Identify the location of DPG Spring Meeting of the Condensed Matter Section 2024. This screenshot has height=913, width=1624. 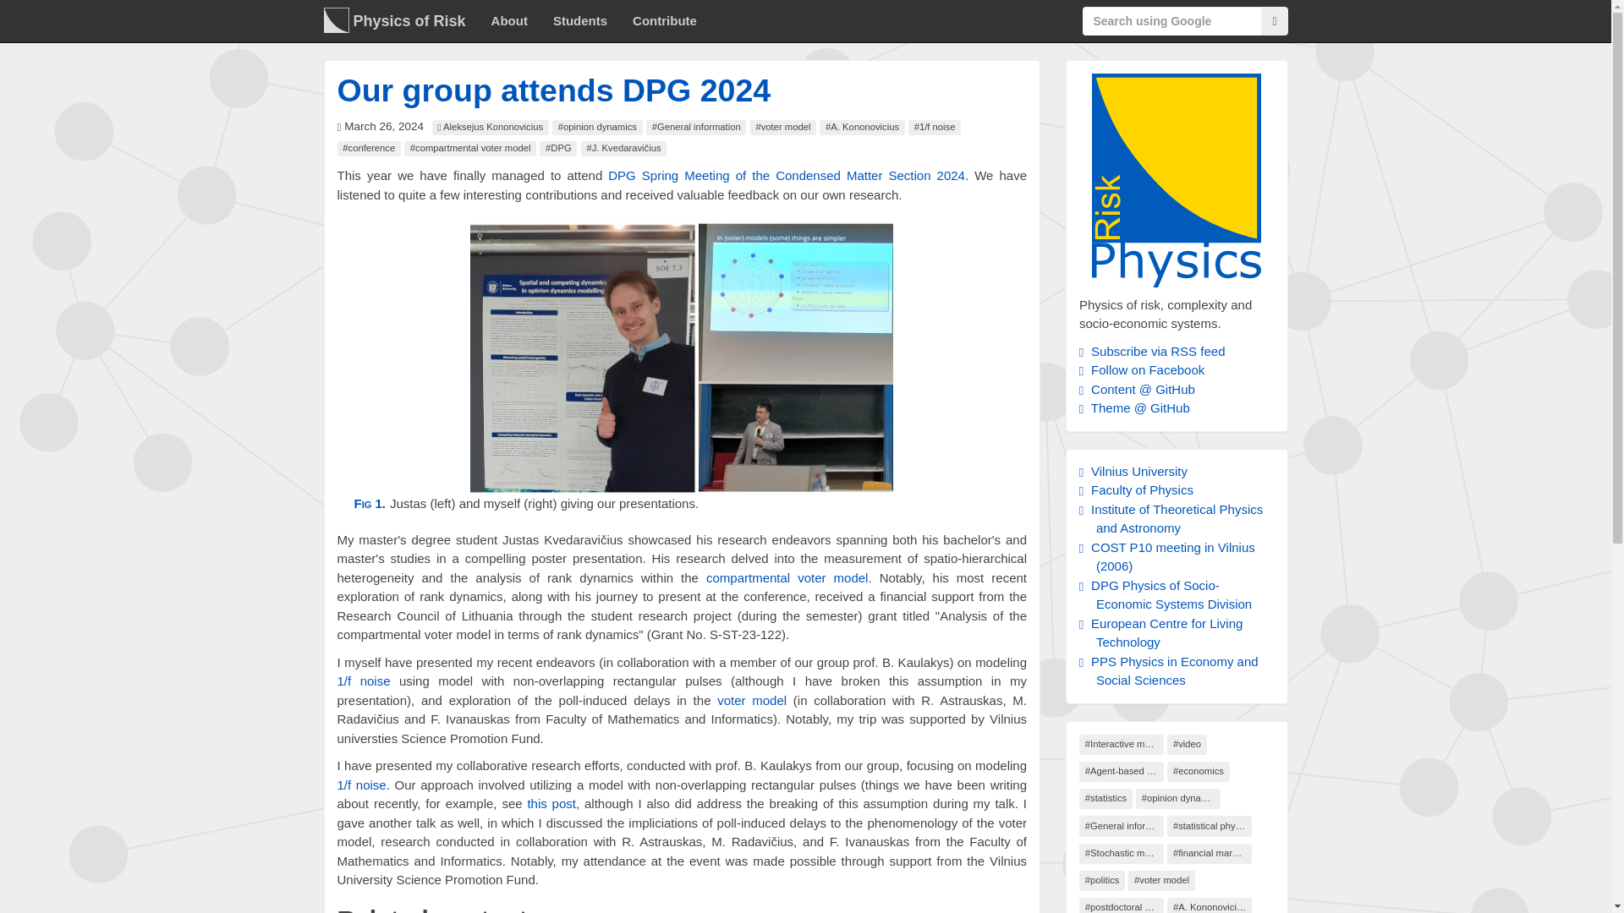
(786, 175).